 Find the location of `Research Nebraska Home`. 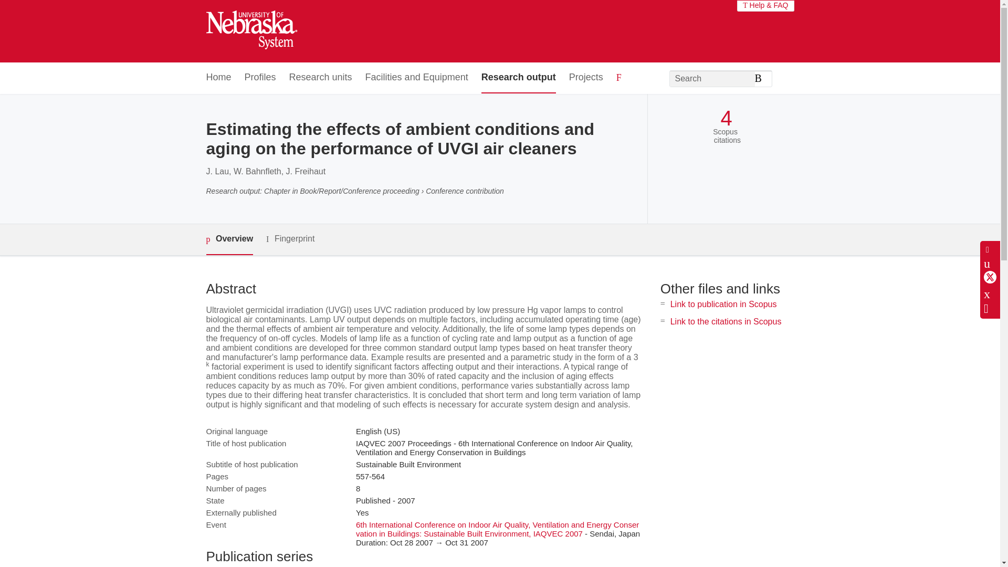

Research Nebraska Home is located at coordinates (251, 31).